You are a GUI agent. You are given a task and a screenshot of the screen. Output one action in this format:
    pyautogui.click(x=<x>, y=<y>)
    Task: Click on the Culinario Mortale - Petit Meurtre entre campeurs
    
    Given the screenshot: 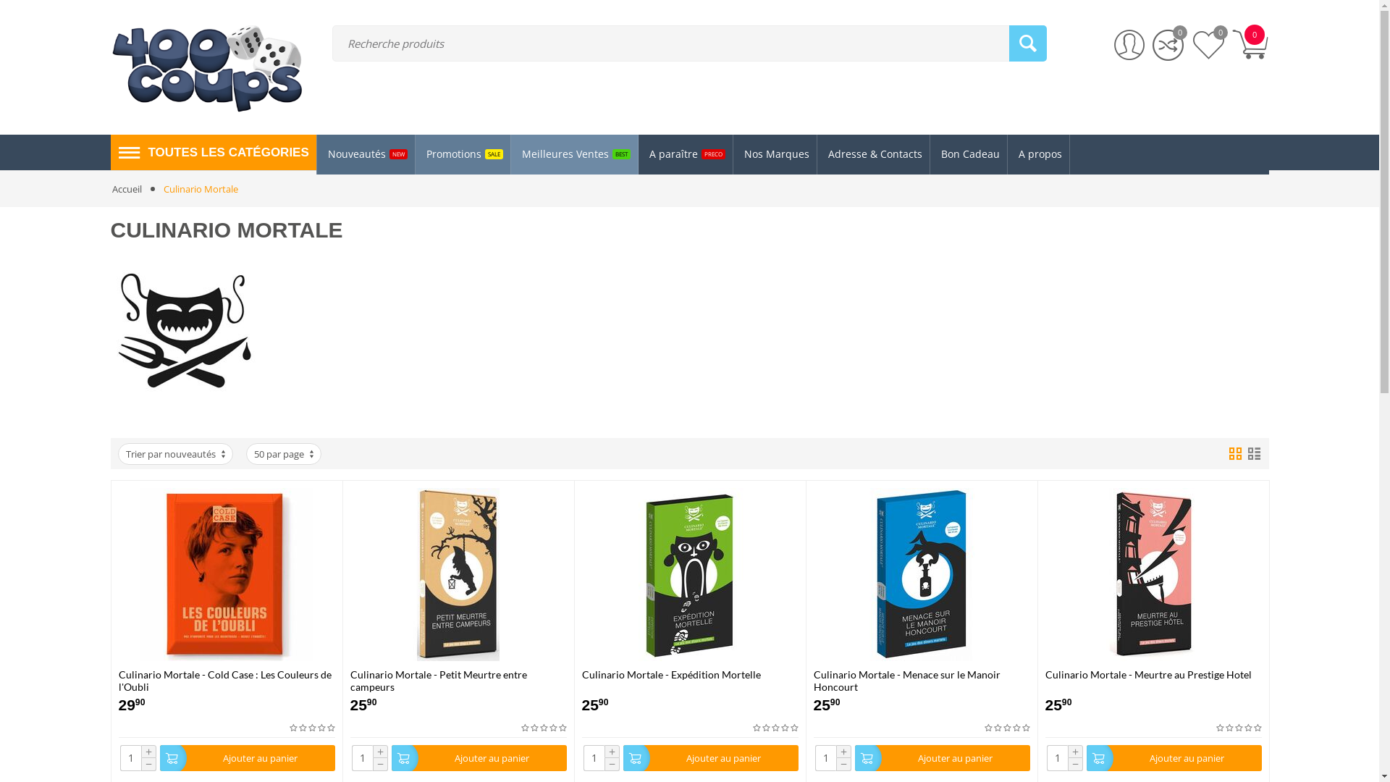 What is the action you would take?
    pyautogui.click(x=459, y=681)
    